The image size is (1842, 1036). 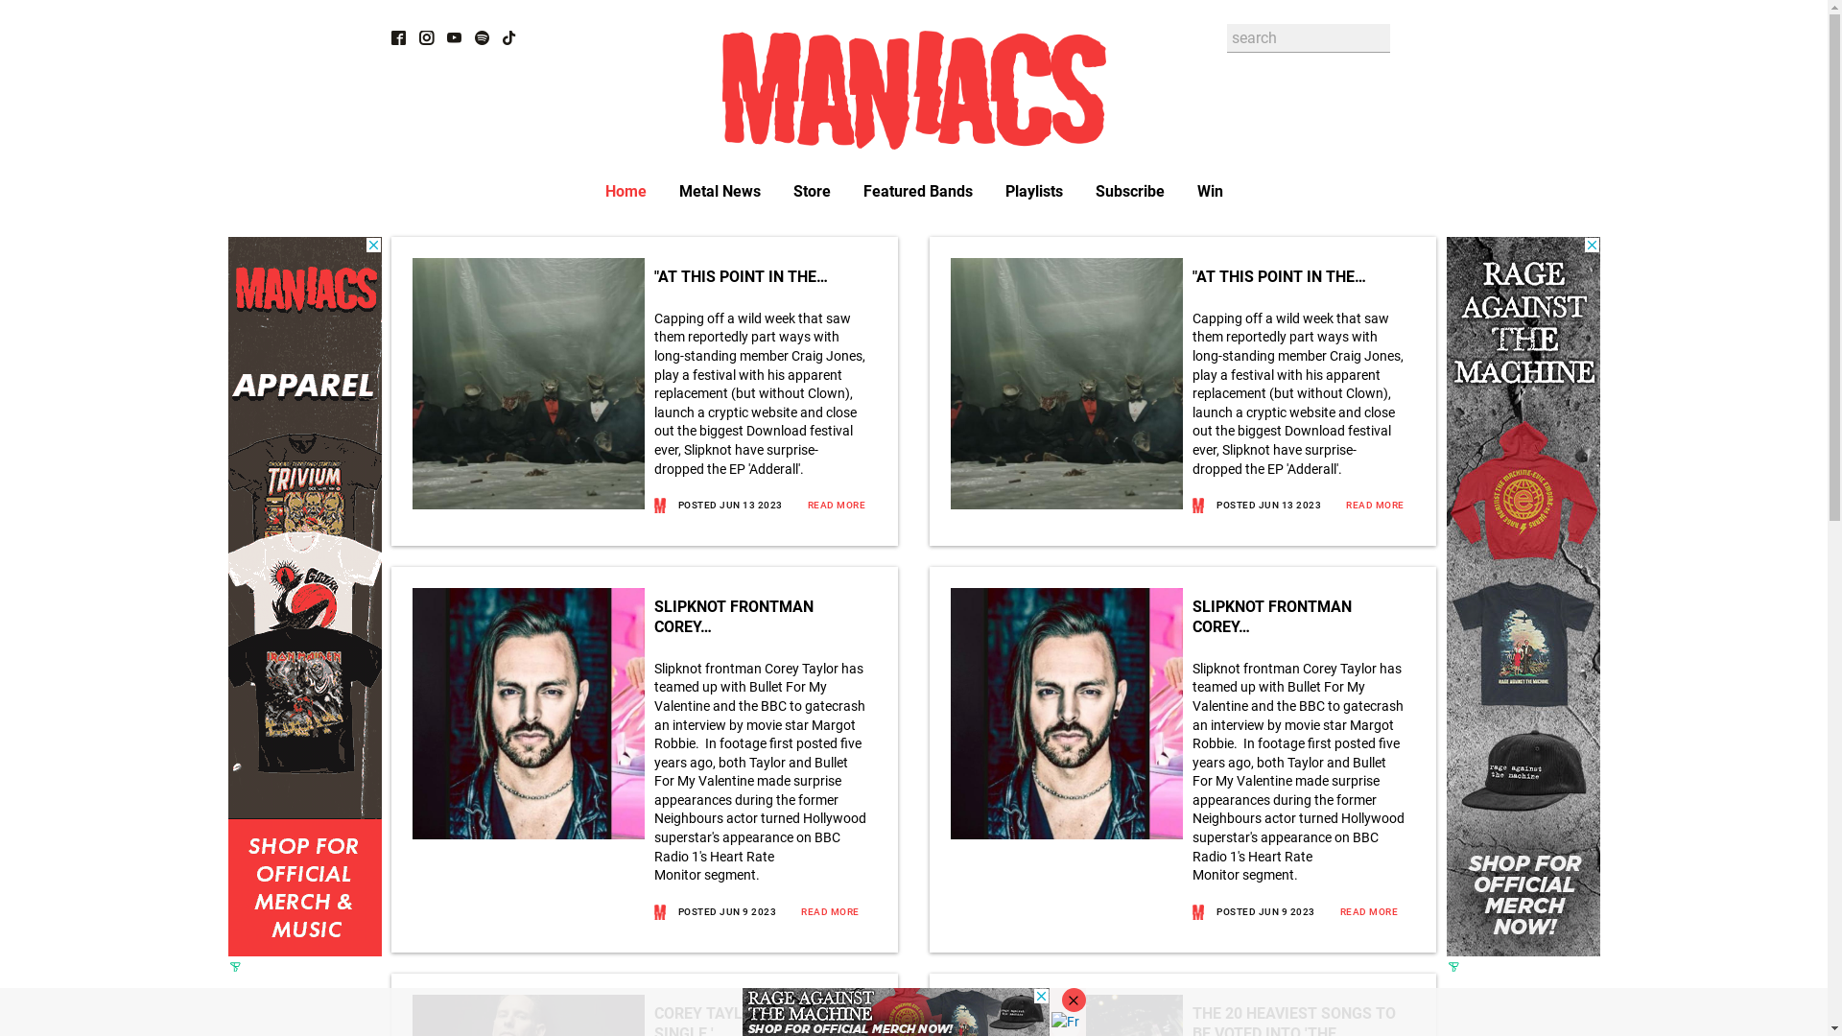 I want to click on 3rd party ad content, so click(x=1523, y=597).